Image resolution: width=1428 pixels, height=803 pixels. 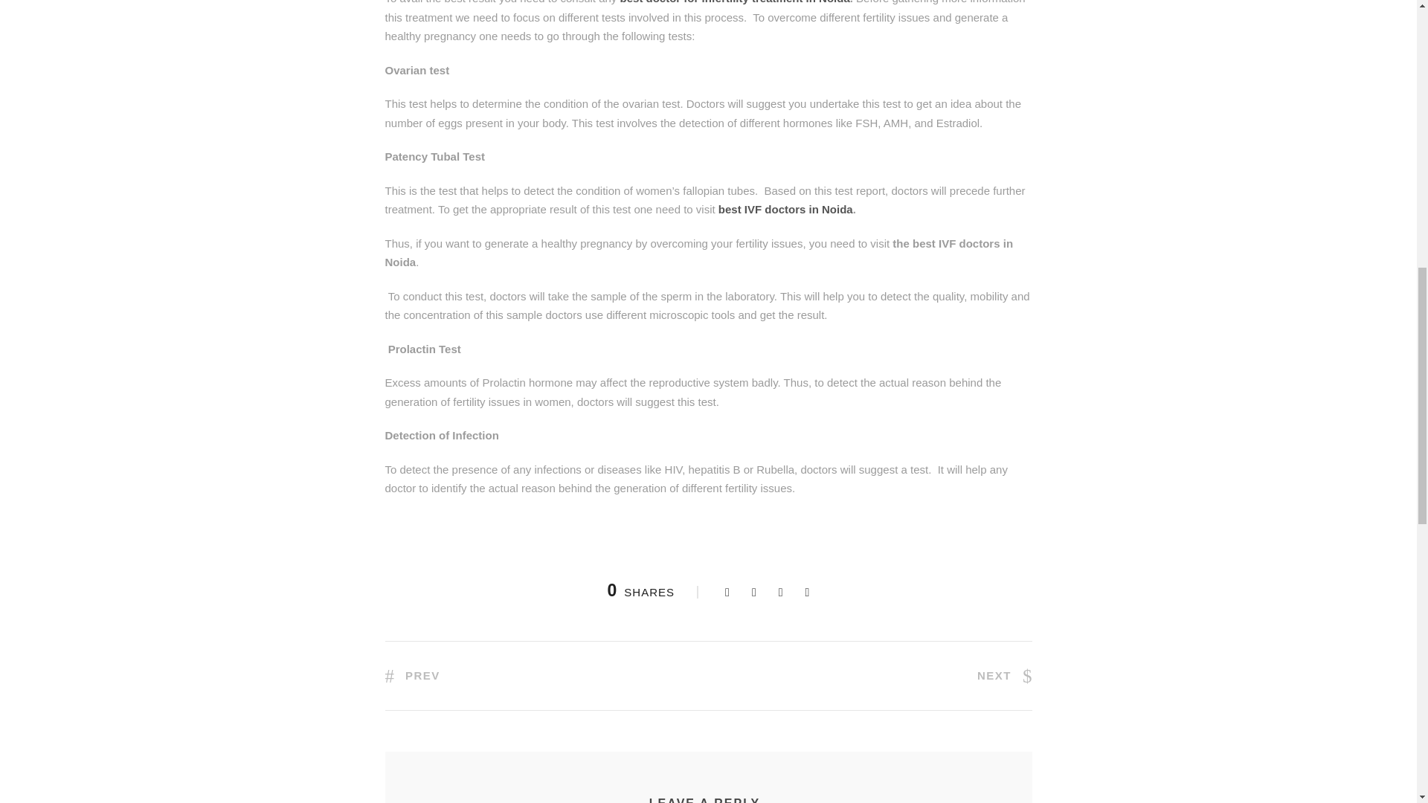 What do you see at coordinates (735, 2) in the screenshot?
I see `best doctor for infertility treatment in Noida` at bounding box center [735, 2].